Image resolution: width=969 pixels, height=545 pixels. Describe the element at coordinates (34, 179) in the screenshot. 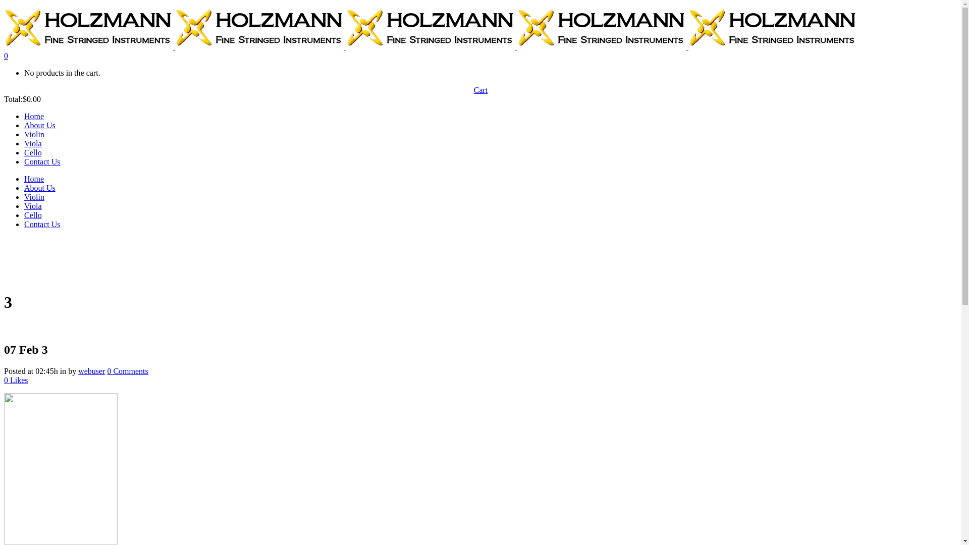

I see `Home` at that location.